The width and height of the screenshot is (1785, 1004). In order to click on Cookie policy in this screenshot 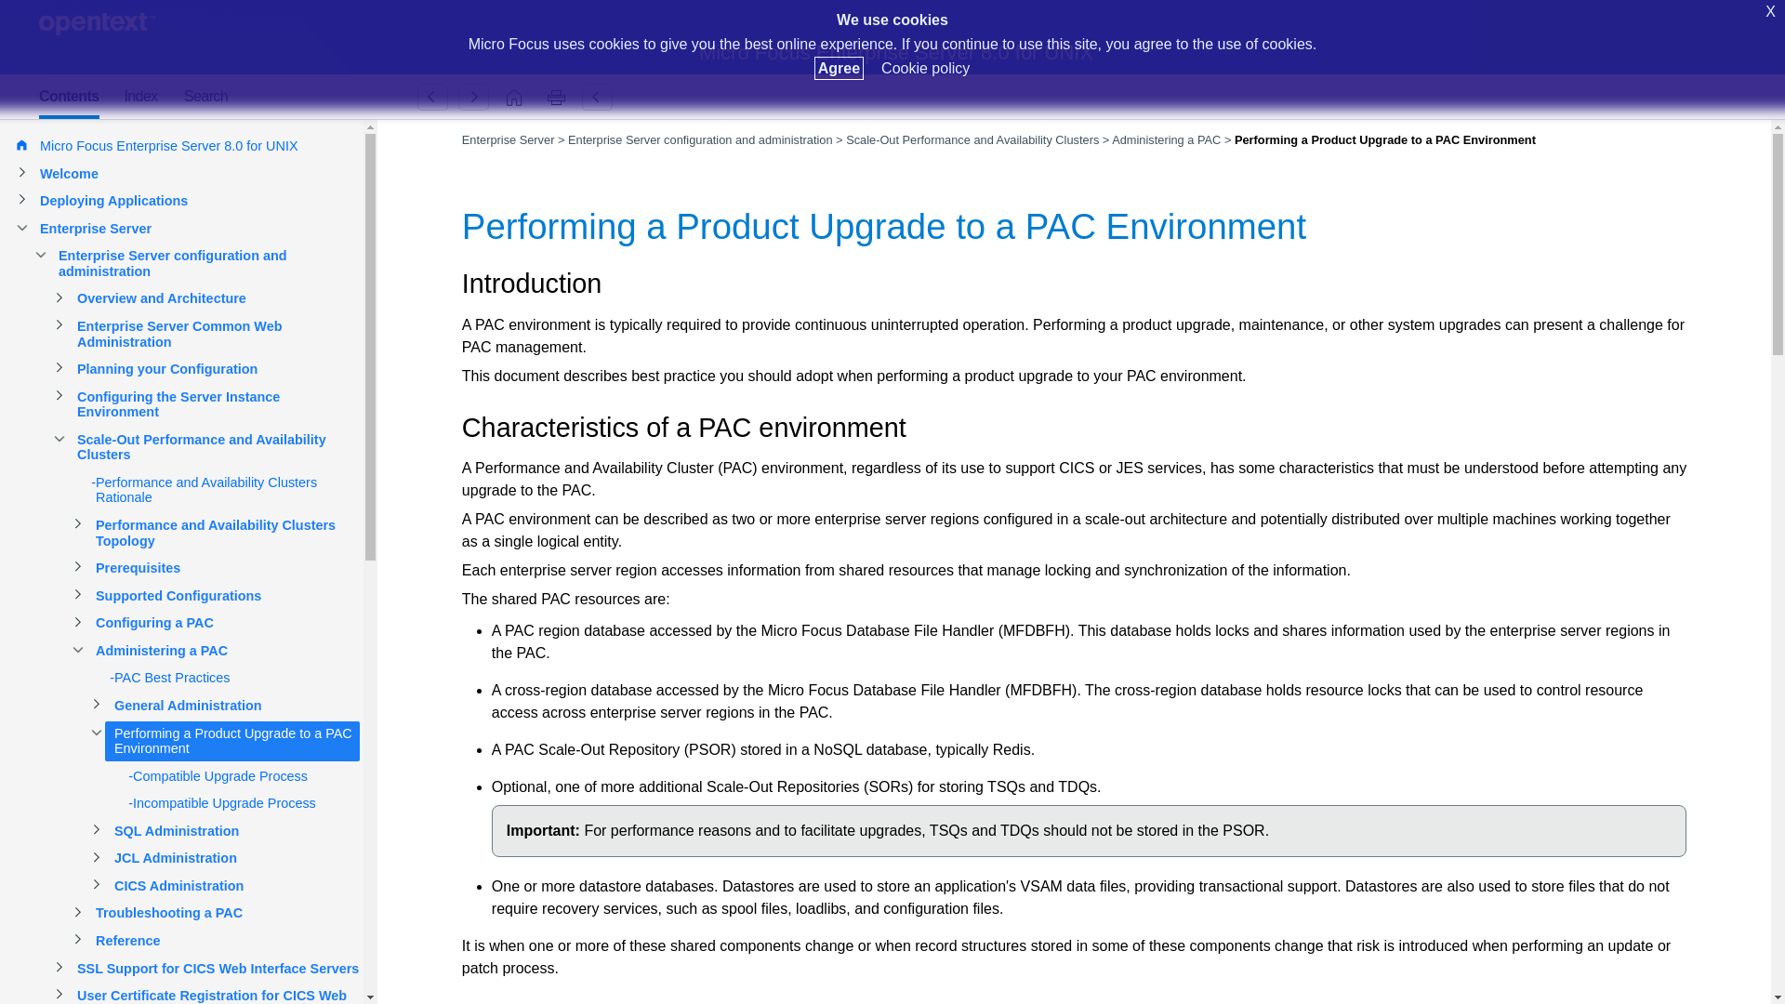, I will do `click(925, 68)`.